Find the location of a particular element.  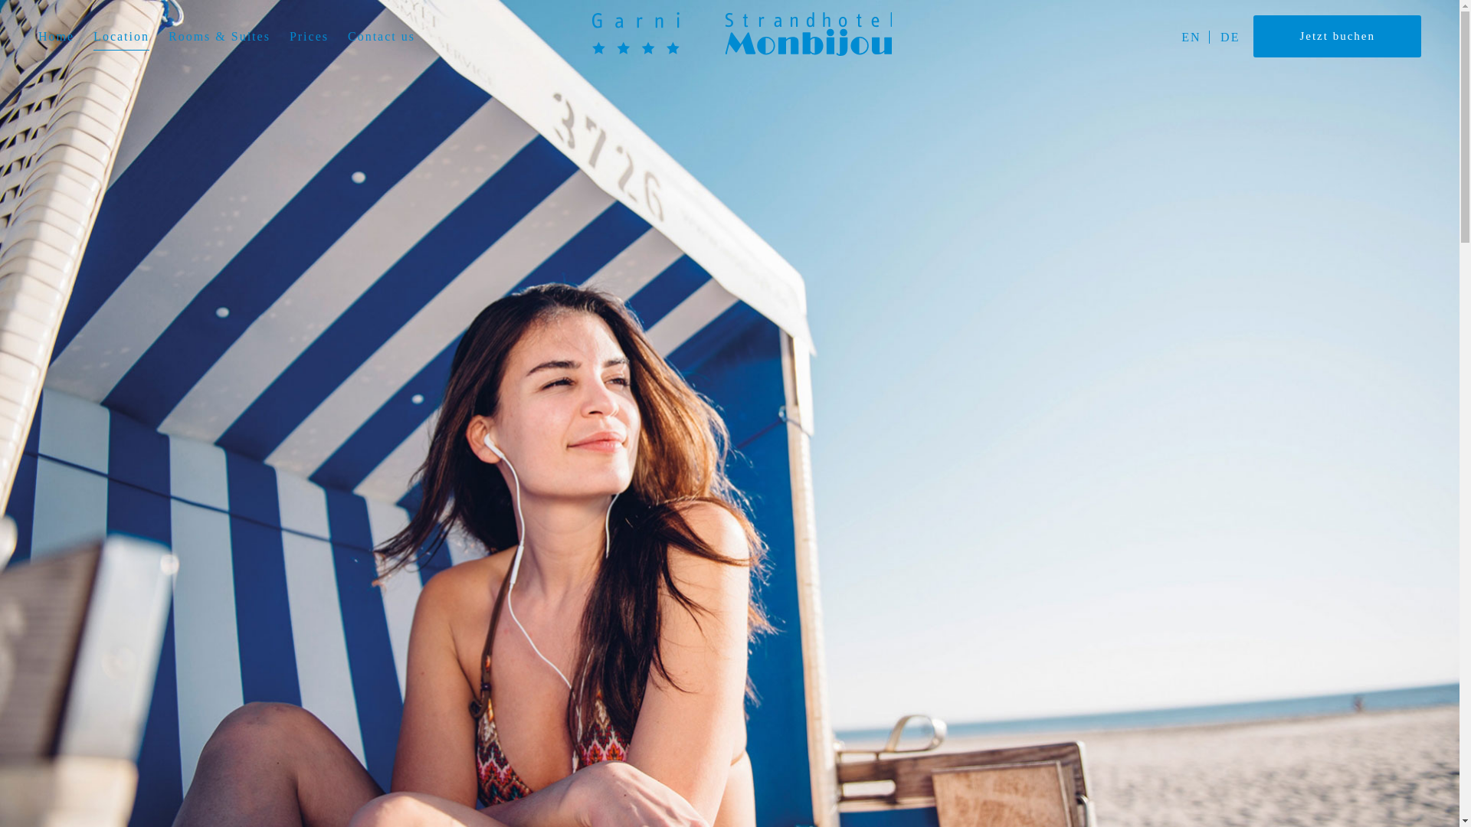

Prices is located at coordinates (270, 87).